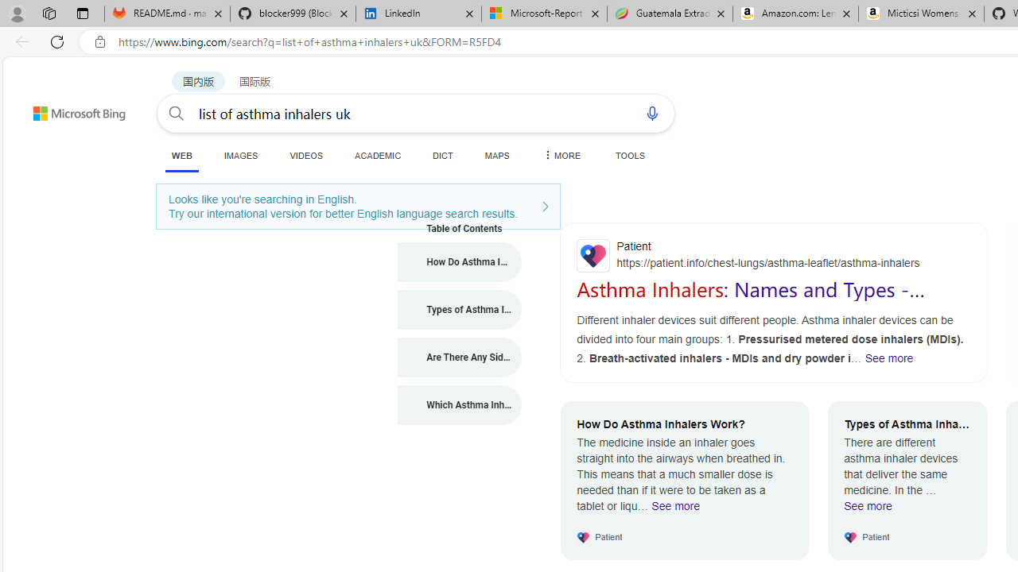 Image resolution: width=1018 pixels, height=572 pixels. What do you see at coordinates (460, 310) in the screenshot?
I see `Types of Asthma Inhalers` at bounding box center [460, 310].